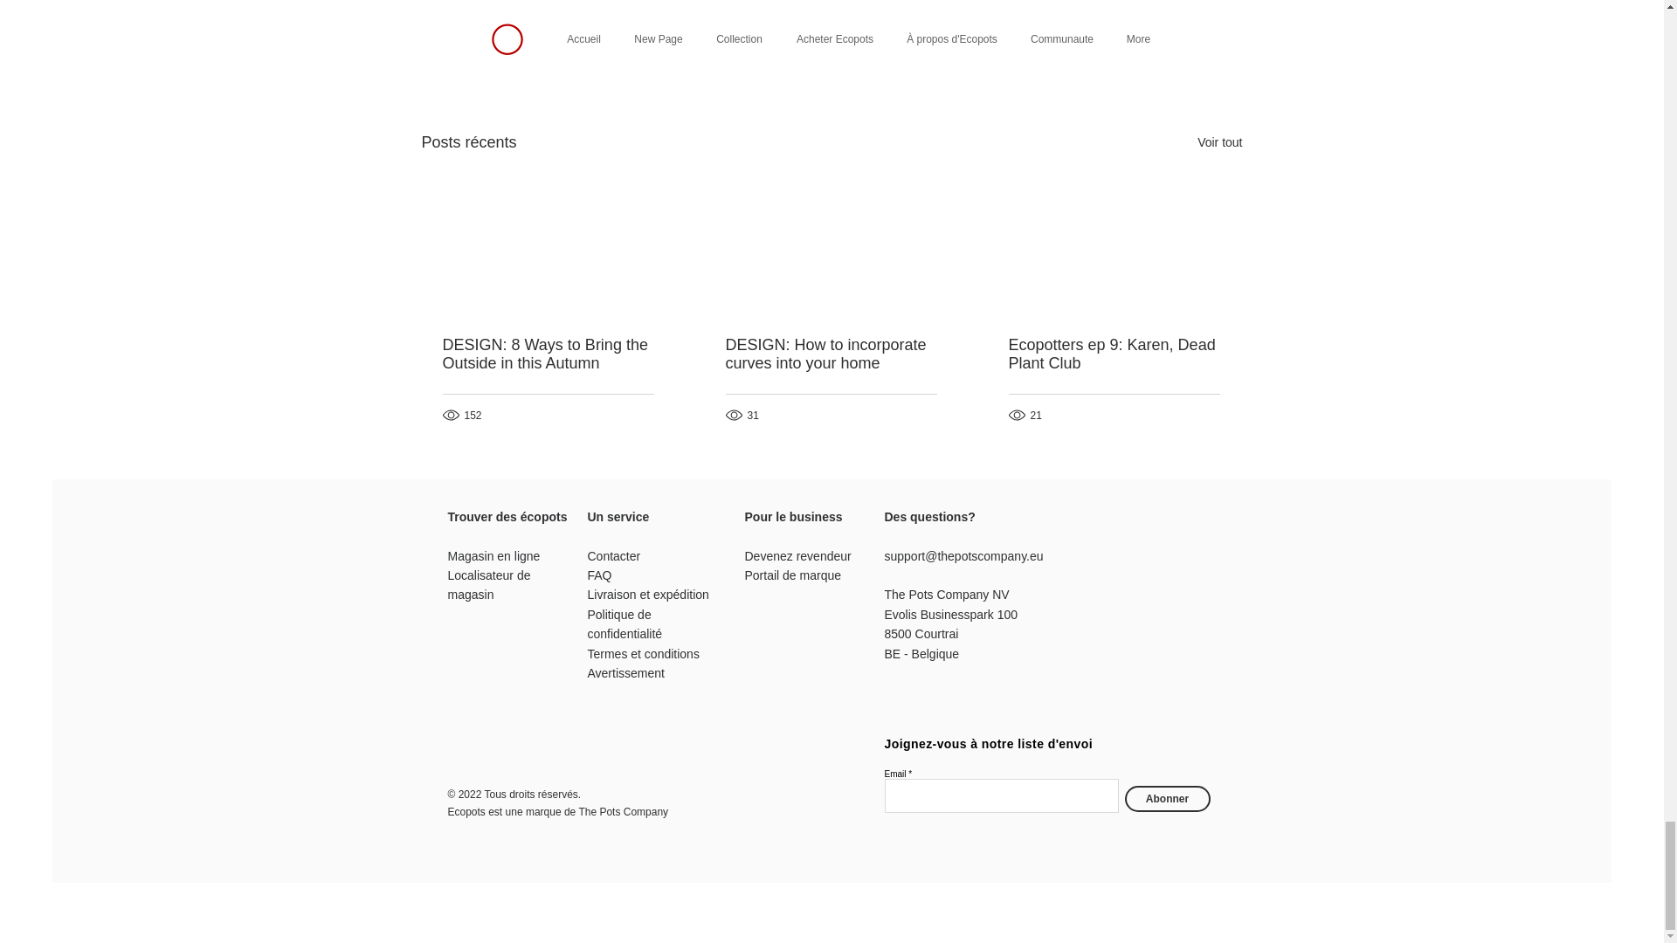  I want to click on DESIGN: 8 Ways to Bring the Outside in this Autumn, so click(548, 354).